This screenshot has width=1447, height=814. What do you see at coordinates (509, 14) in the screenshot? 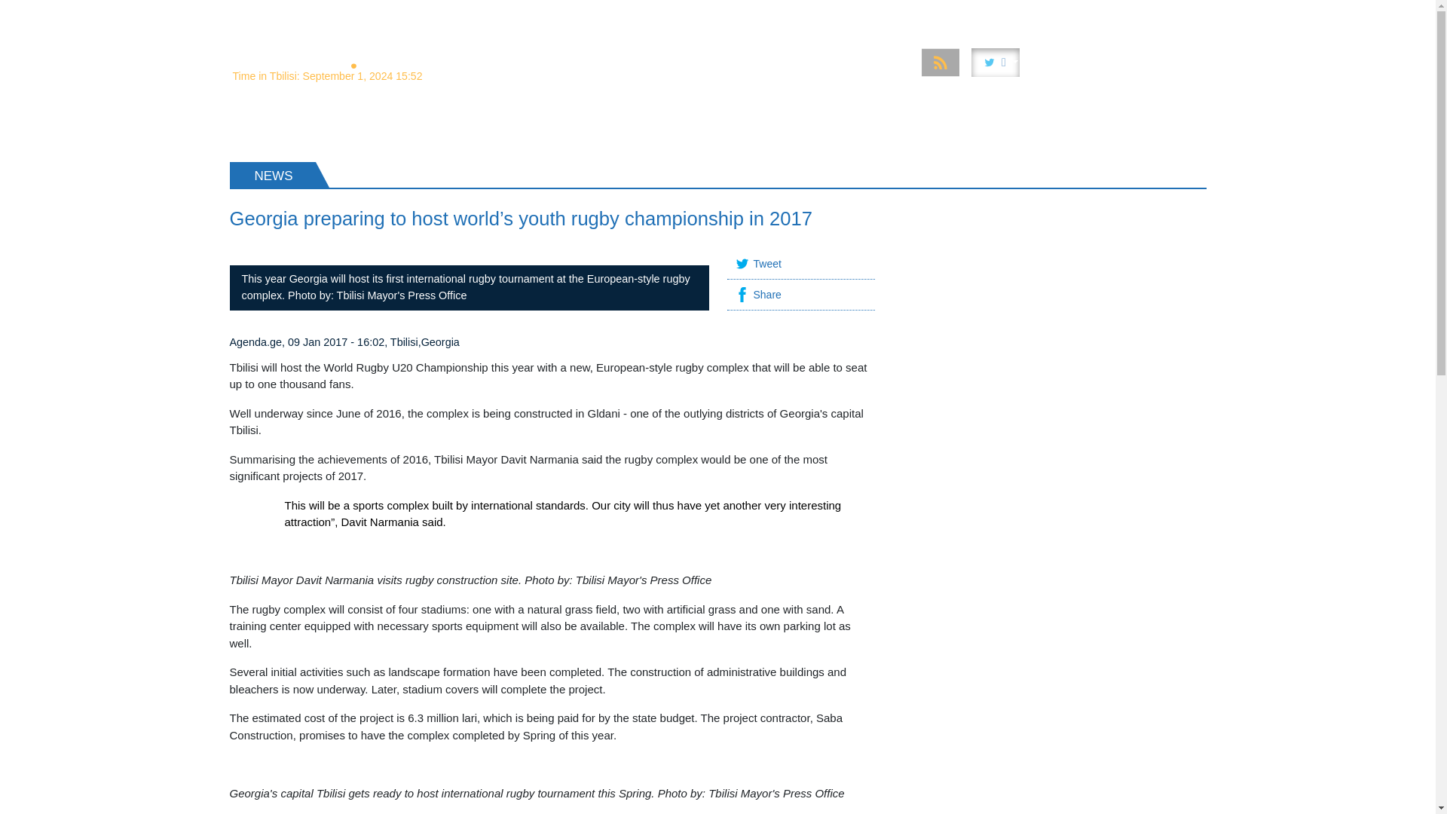
I see `Home` at bounding box center [509, 14].